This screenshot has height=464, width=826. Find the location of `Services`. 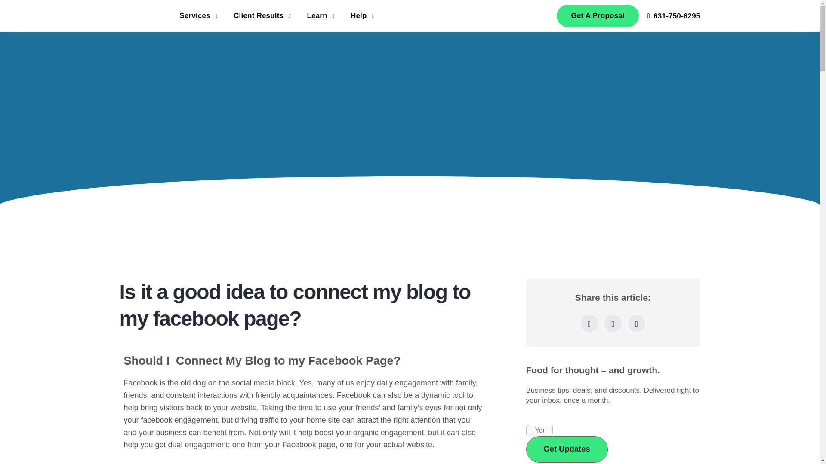

Services is located at coordinates (200, 16).